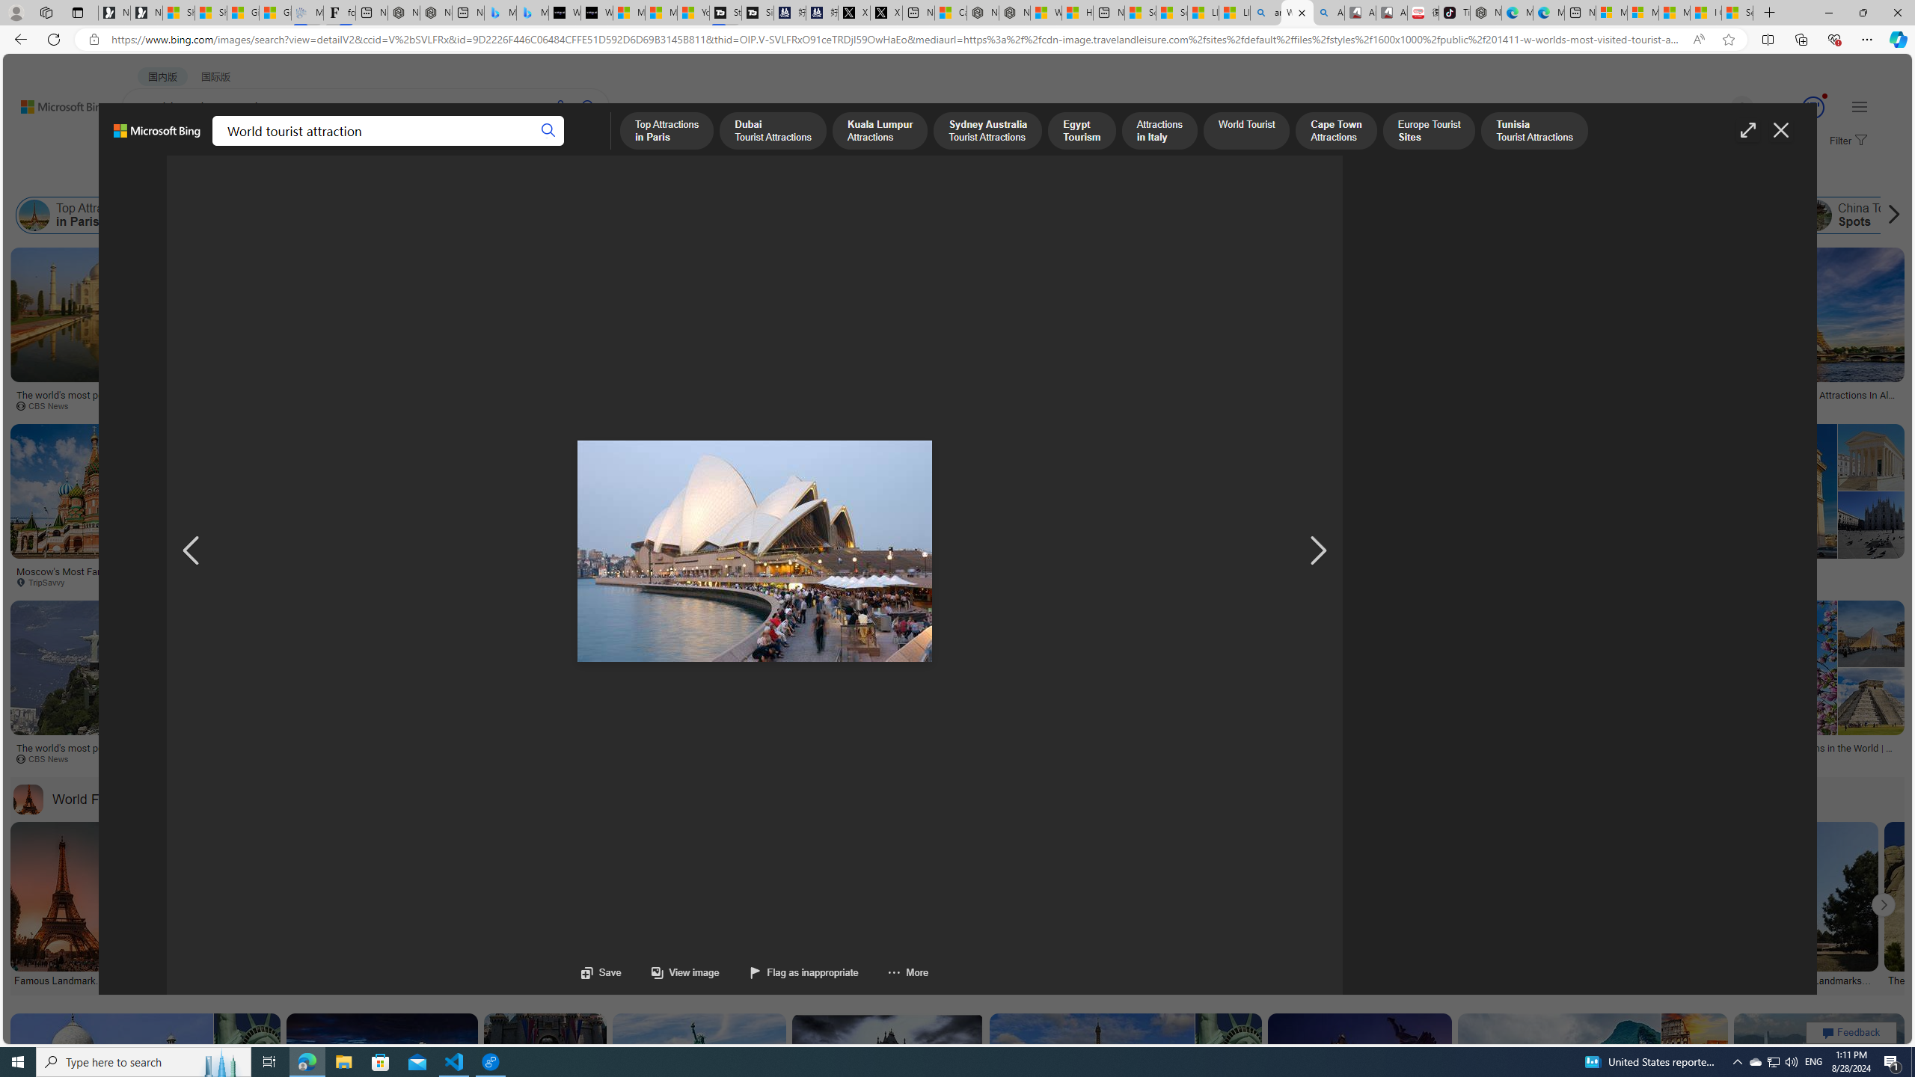 This screenshot has height=1077, width=1915. Describe the element at coordinates (956, 344) in the screenshot. I see `Statue of Liberty Replica` at that location.